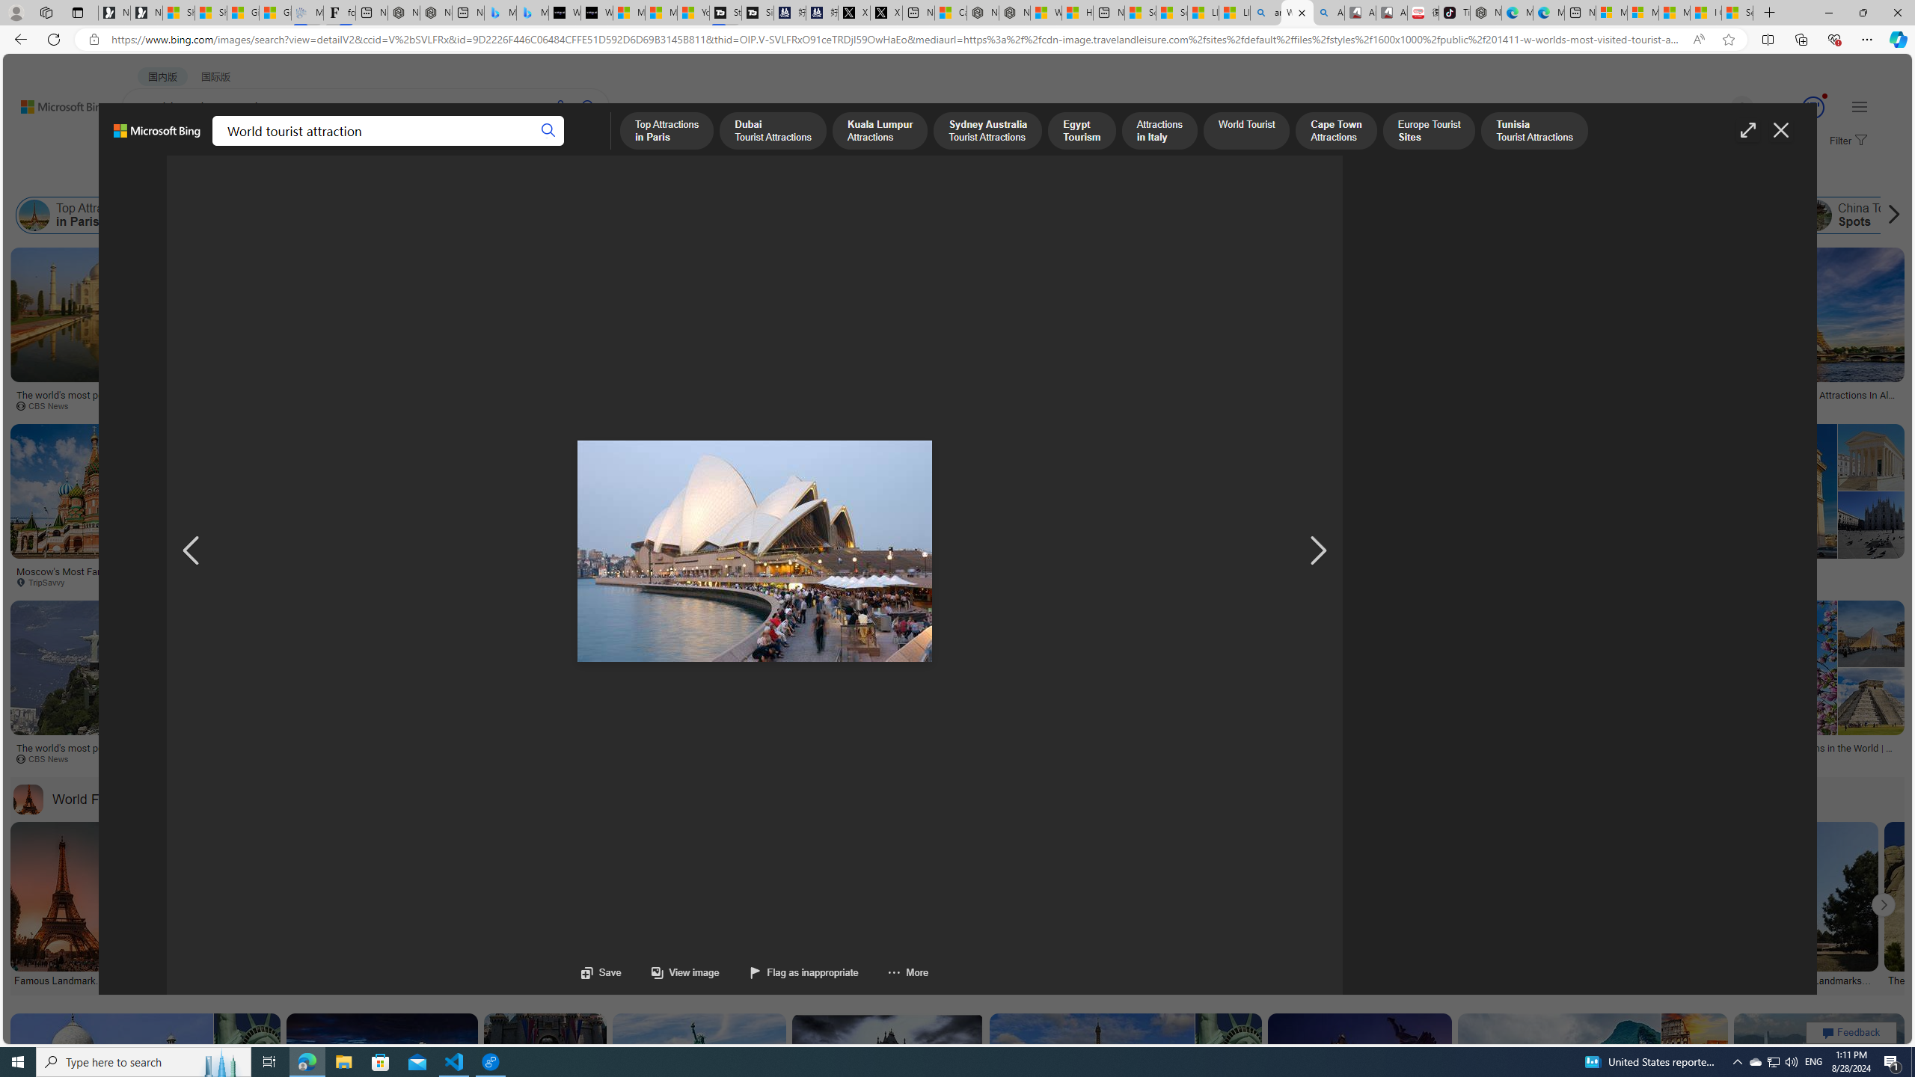 This screenshot has height=1077, width=1915. Describe the element at coordinates (956, 344) in the screenshot. I see `Statue of Liberty Replica` at that location.